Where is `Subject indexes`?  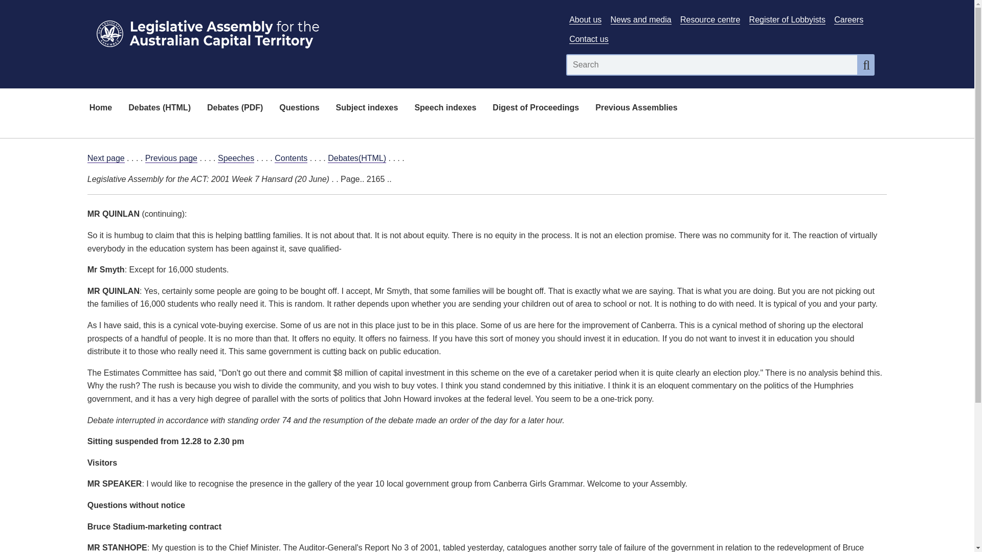
Subject indexes is located at coordinates (367, 108).